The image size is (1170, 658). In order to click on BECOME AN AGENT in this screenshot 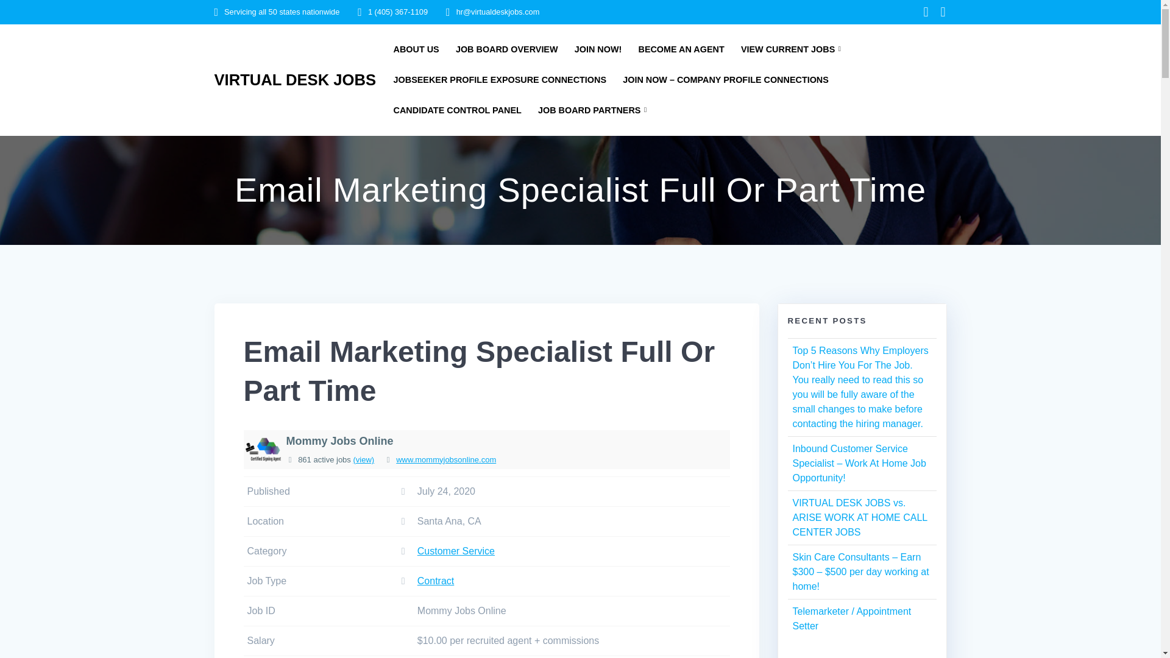, I will do `click(681, 49)`.